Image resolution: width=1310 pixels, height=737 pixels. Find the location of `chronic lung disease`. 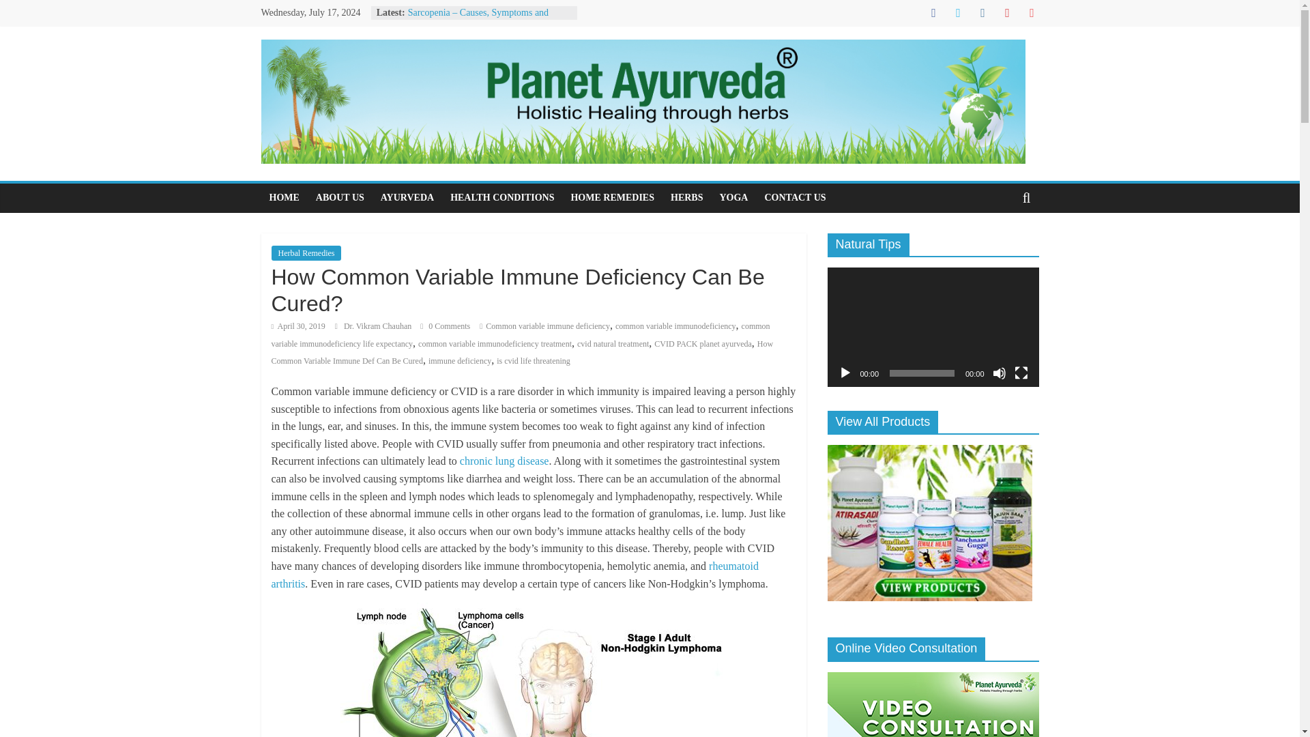

chronic lung disease is located at coordinates (504, 461).